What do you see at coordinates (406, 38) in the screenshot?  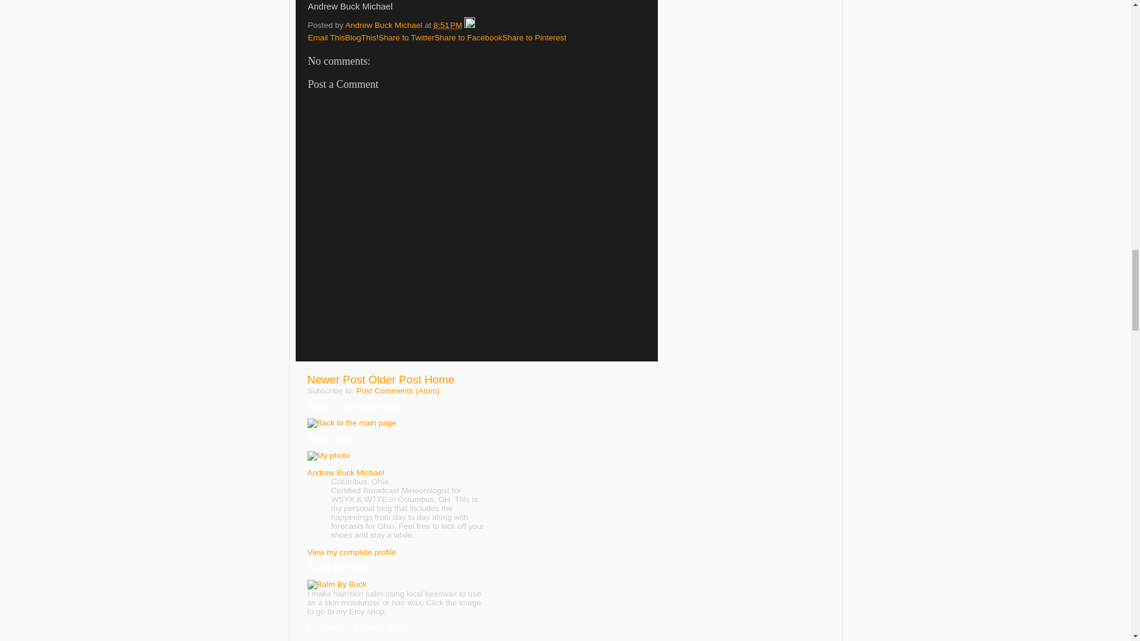 I see `Share to Twitter` at bounding box center [406, 38].